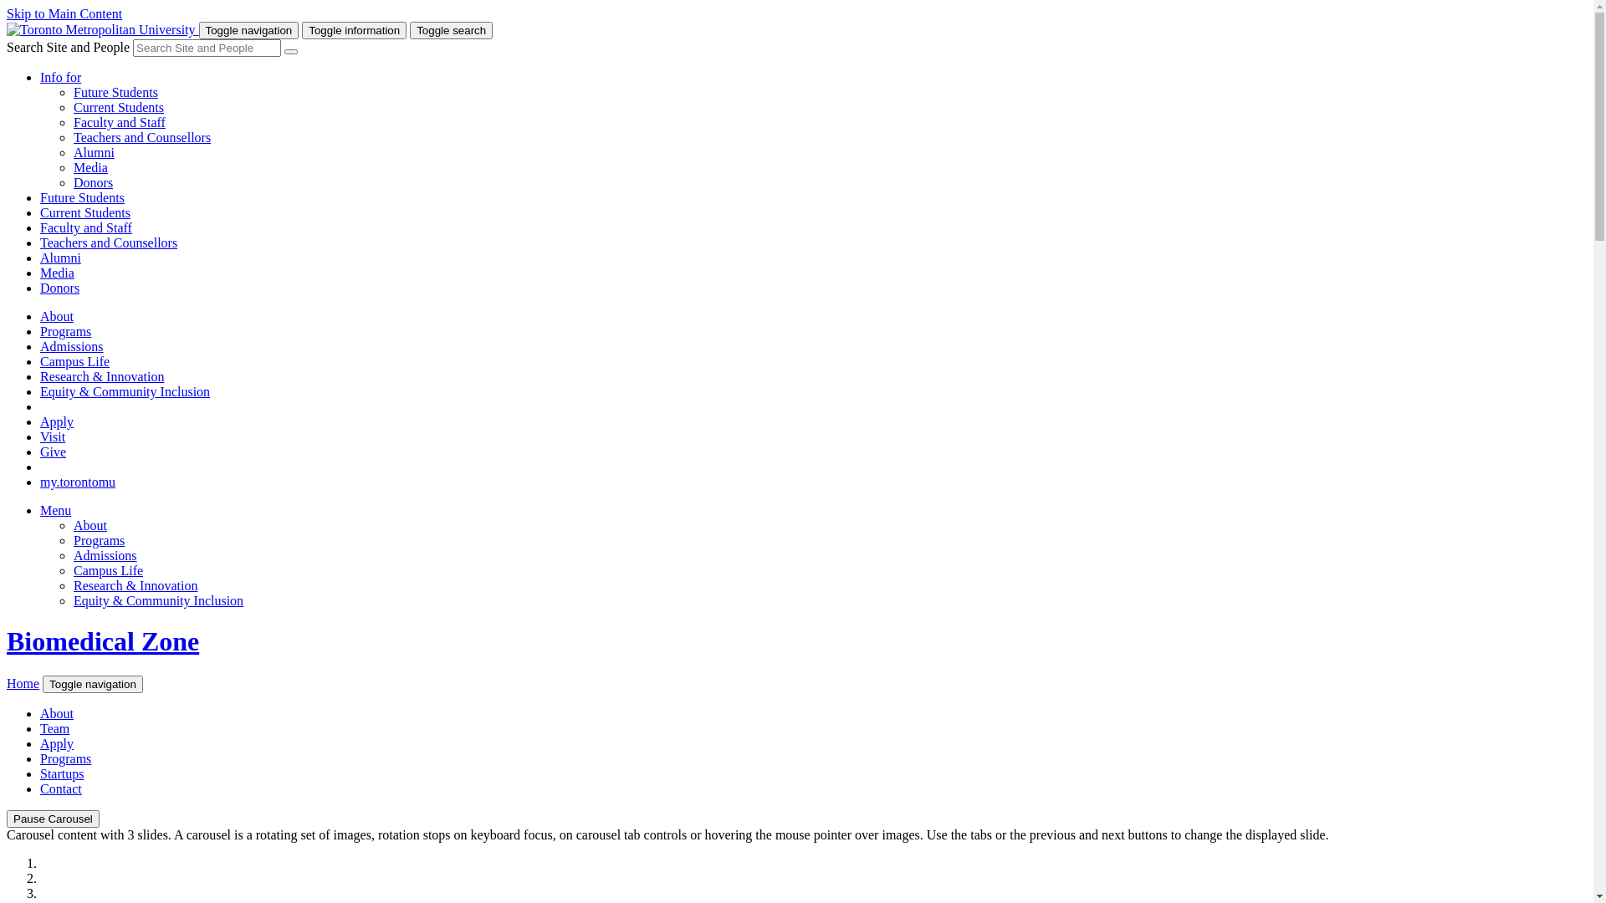 The width and height of the screenshot is (1606, 903). What do you see at coordinates (115, 92) in the screenshot?
I see `Future Students` at bounding box center [115, 92].